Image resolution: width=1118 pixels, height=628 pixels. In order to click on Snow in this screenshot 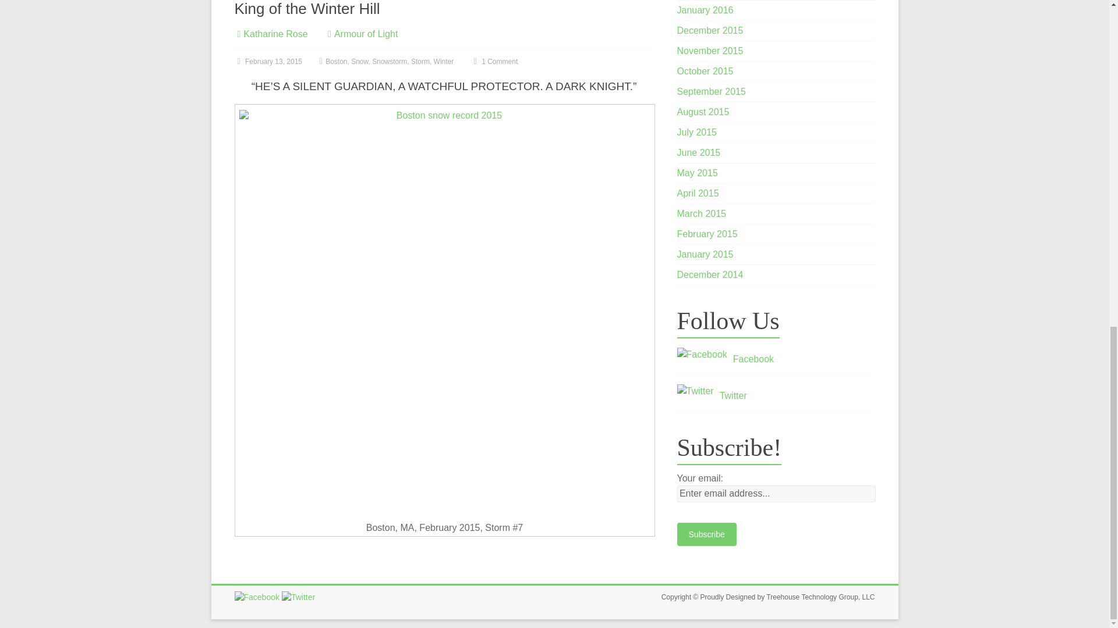, I will do `click(359, 62)`.